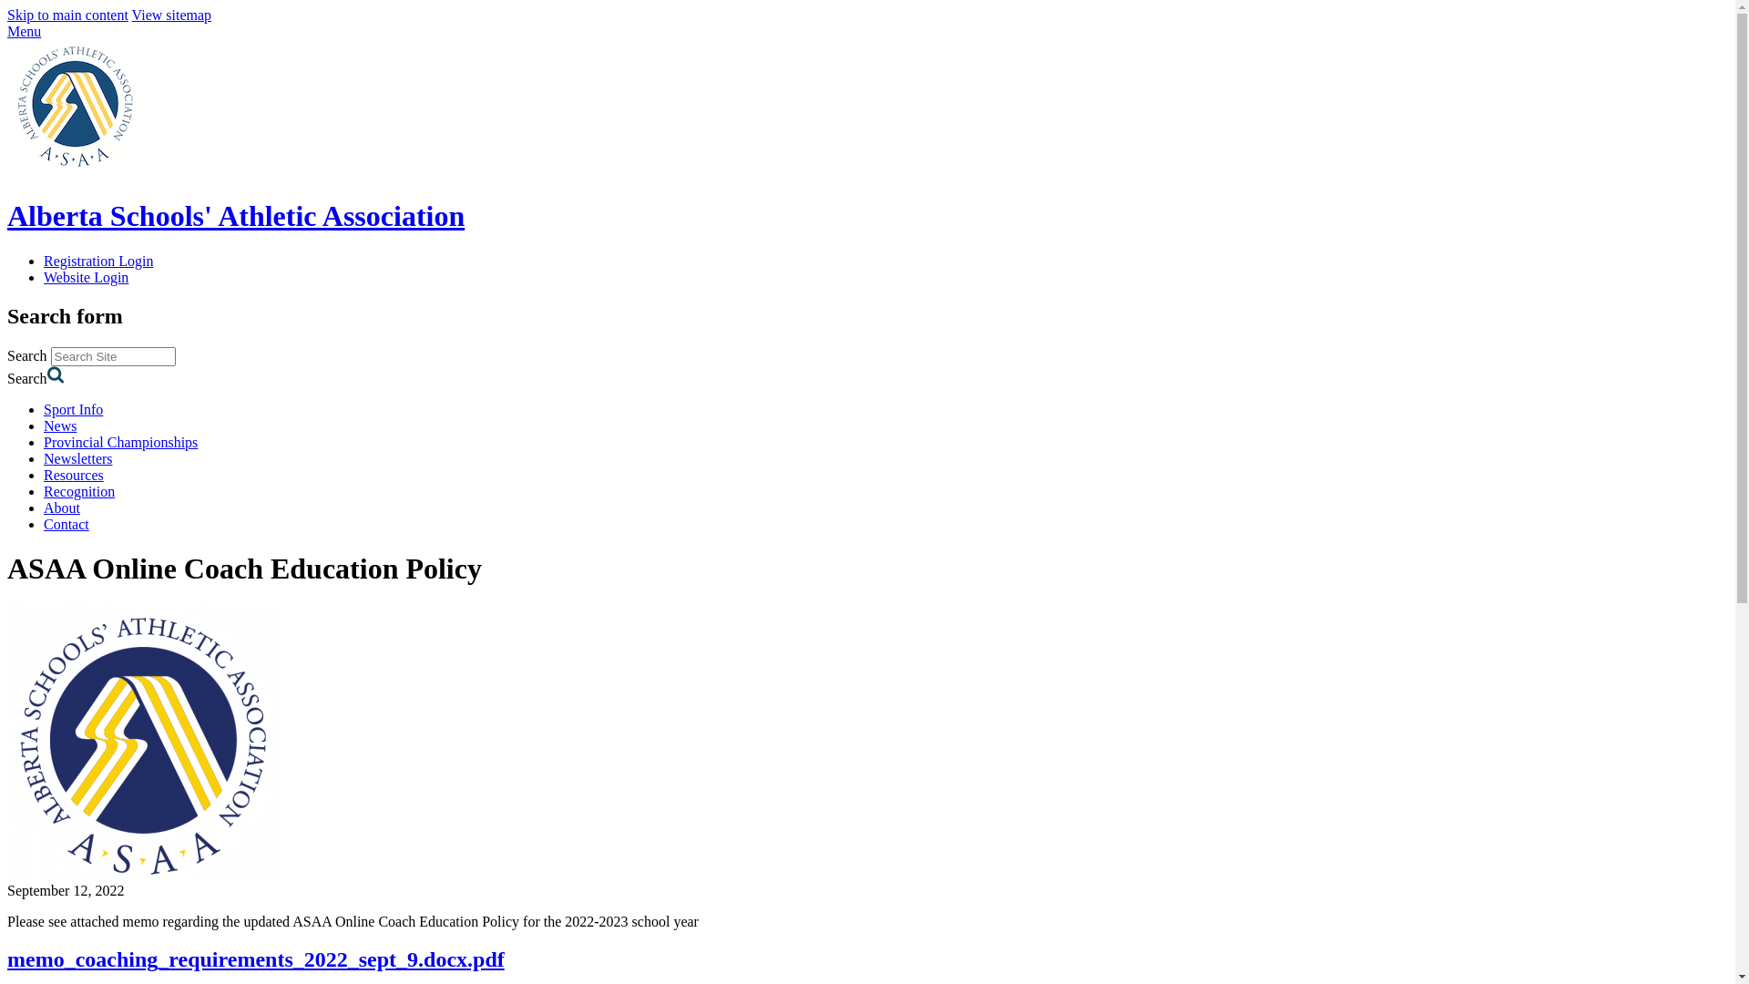 Image resolution: width=1749 pixels, height=984 pixels. What do you see at coordinates (120, 443) in the screenshot?
I see `Provincial Championships` at bounding box center [120, 443].